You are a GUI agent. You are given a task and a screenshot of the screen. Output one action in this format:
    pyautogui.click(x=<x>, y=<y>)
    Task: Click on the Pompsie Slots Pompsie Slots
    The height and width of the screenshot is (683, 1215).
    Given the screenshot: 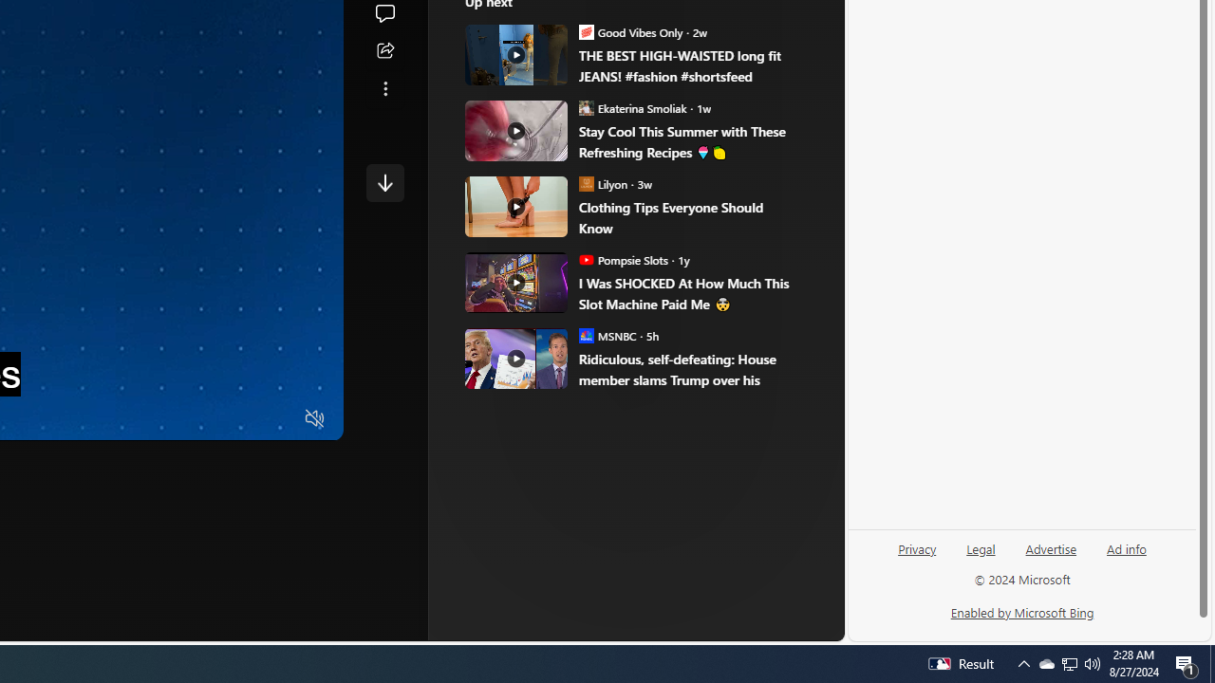 What is the action you would take?
    pyautogui.click(x=624, y=260)
    